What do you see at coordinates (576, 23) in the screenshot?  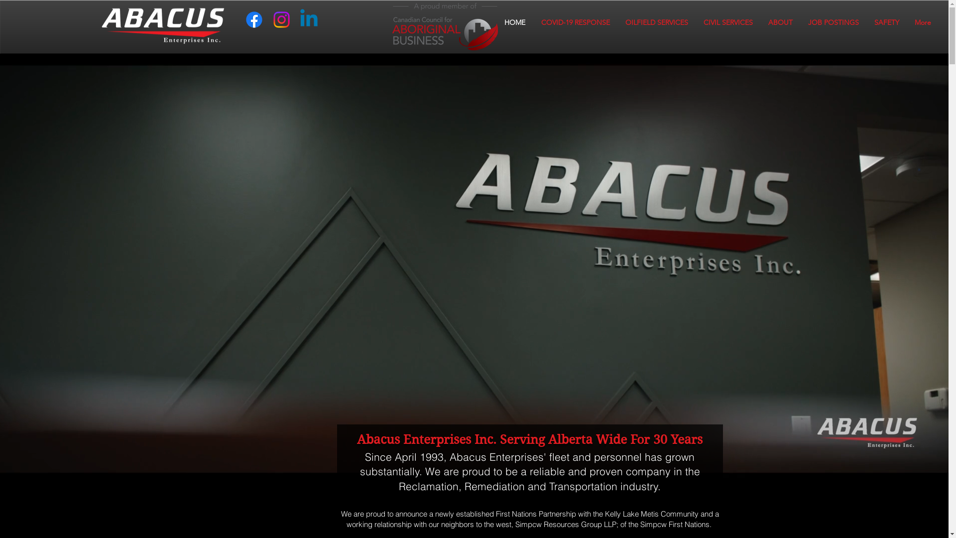 I see `COVID-19 RESPONSE` at bounding box center [576, 23].